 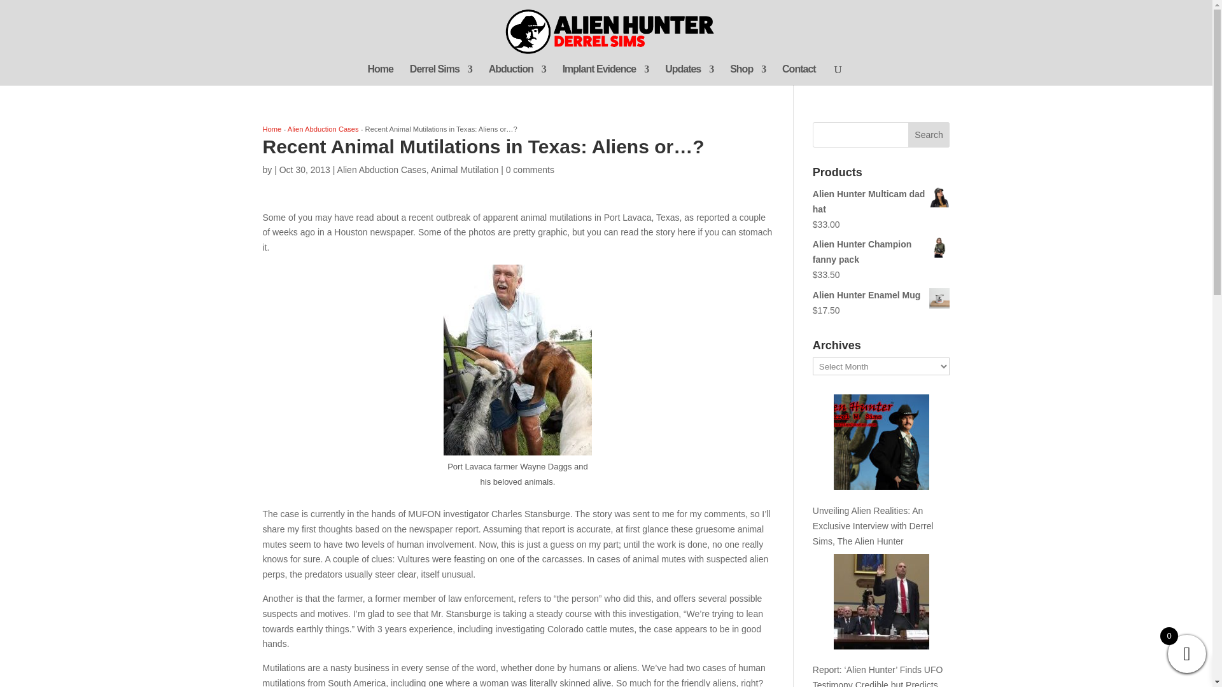 What do you see at coordinates (381, 74) in the screenshot?
I see `Home` at bounding box center [381, 74].